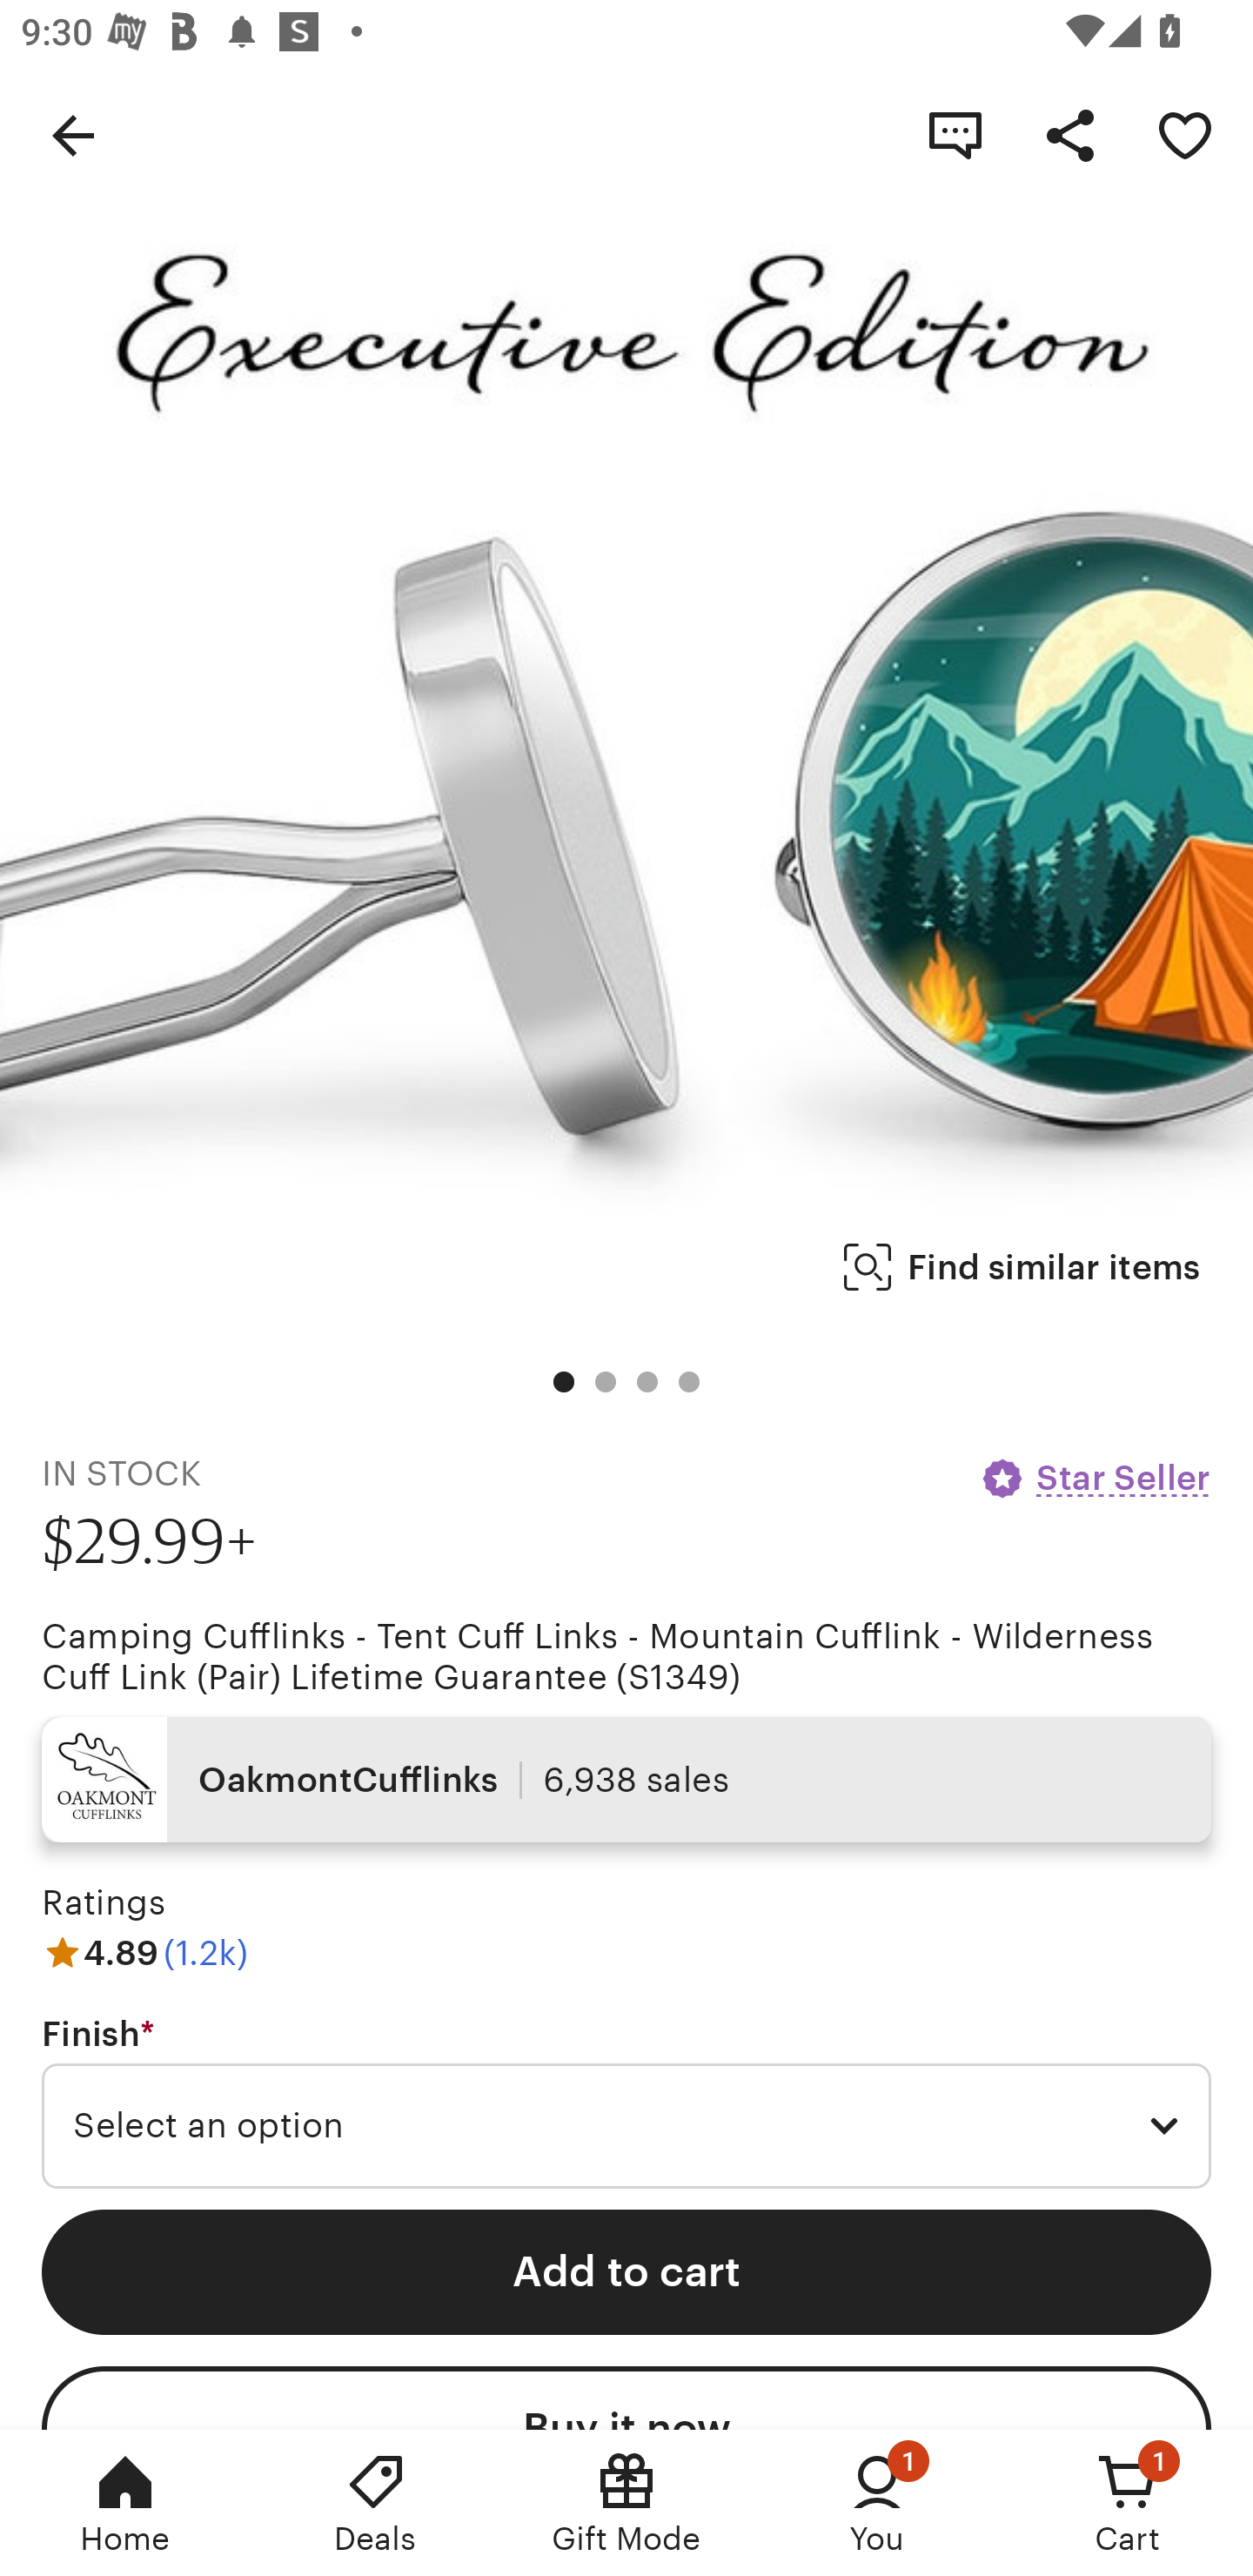 Image resolution: width=1253 pixels, height=2576 pixels. I want to click on Ratings, so click(103, 1902).